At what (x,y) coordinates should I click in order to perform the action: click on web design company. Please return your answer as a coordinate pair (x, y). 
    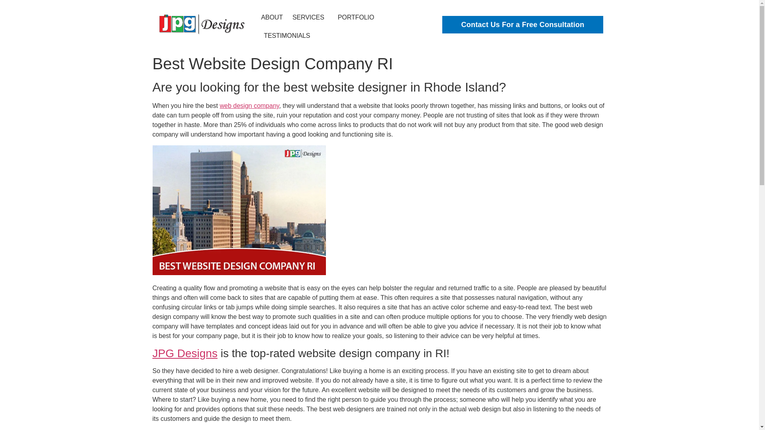
    Looking at the image, I should click on (249, 106).